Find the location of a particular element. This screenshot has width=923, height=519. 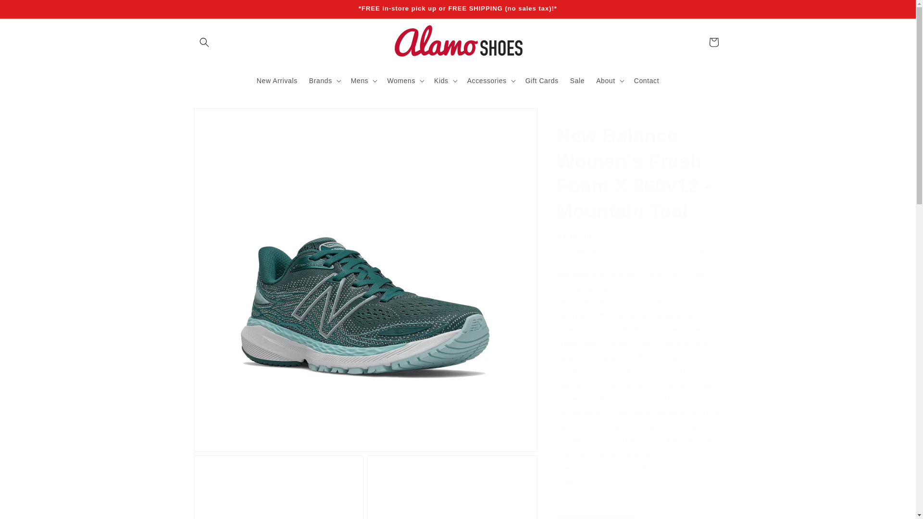

Skip to content is located at coordinates (29, 12).